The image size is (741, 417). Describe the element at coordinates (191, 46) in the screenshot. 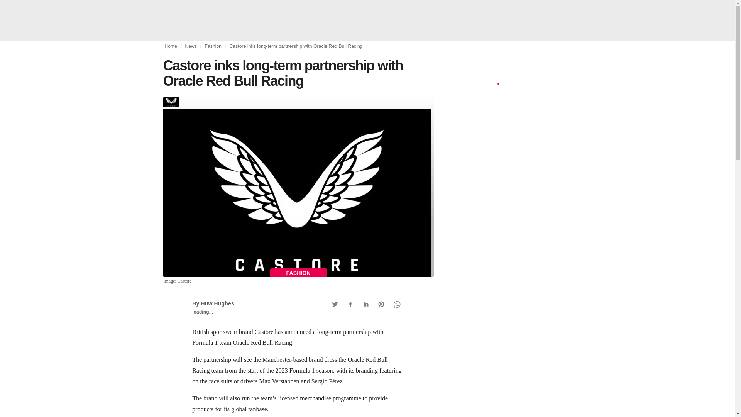

I see `News` at that location.